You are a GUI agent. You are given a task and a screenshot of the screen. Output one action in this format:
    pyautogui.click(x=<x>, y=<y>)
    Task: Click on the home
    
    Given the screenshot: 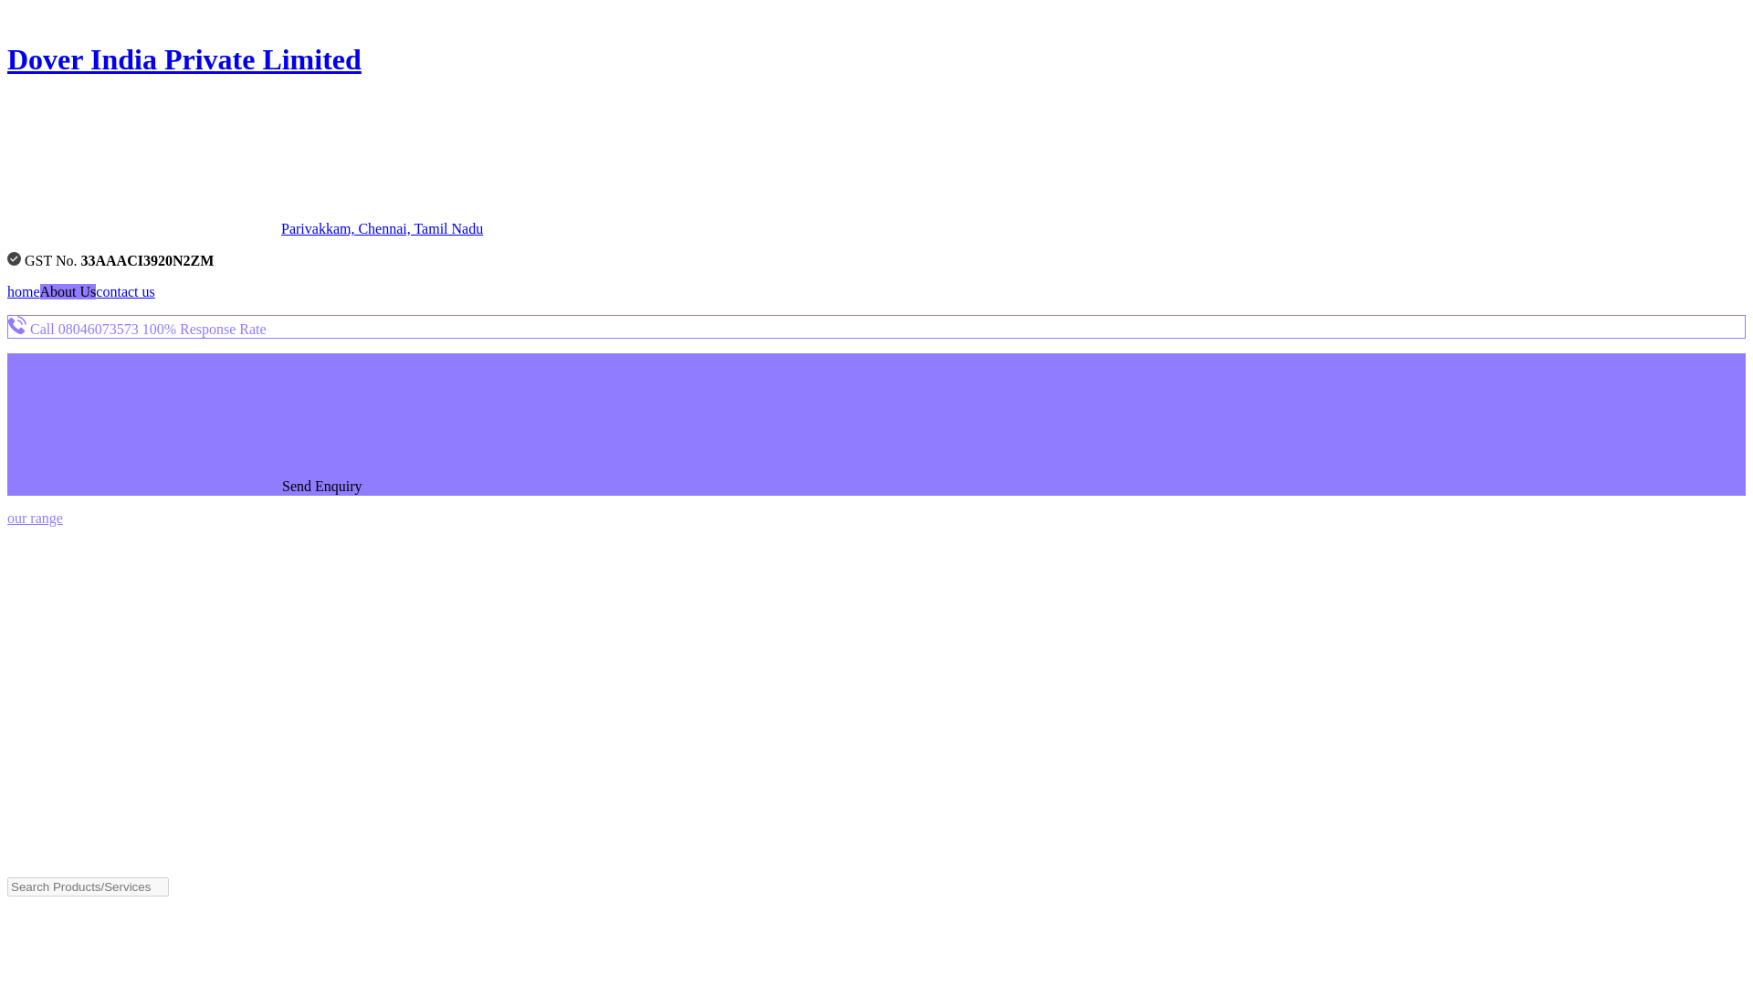 What is the action you would take?
    pyautogui.click(x=24, y=292)
    